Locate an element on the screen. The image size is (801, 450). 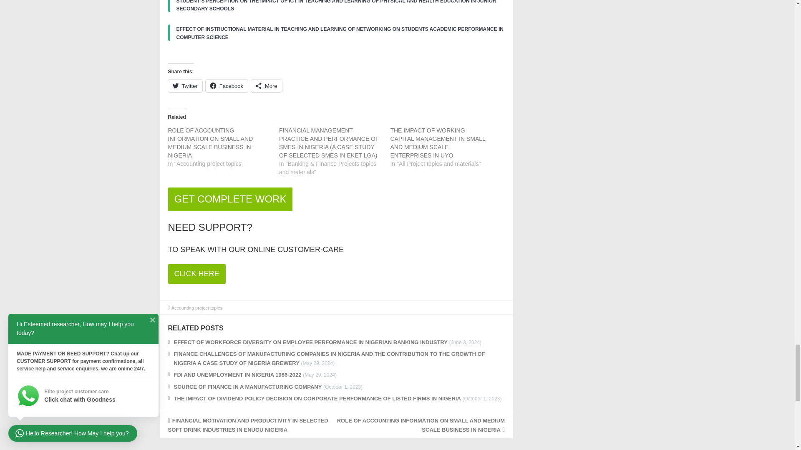
Click to share on Twitter is located at coordinates (184, 86).